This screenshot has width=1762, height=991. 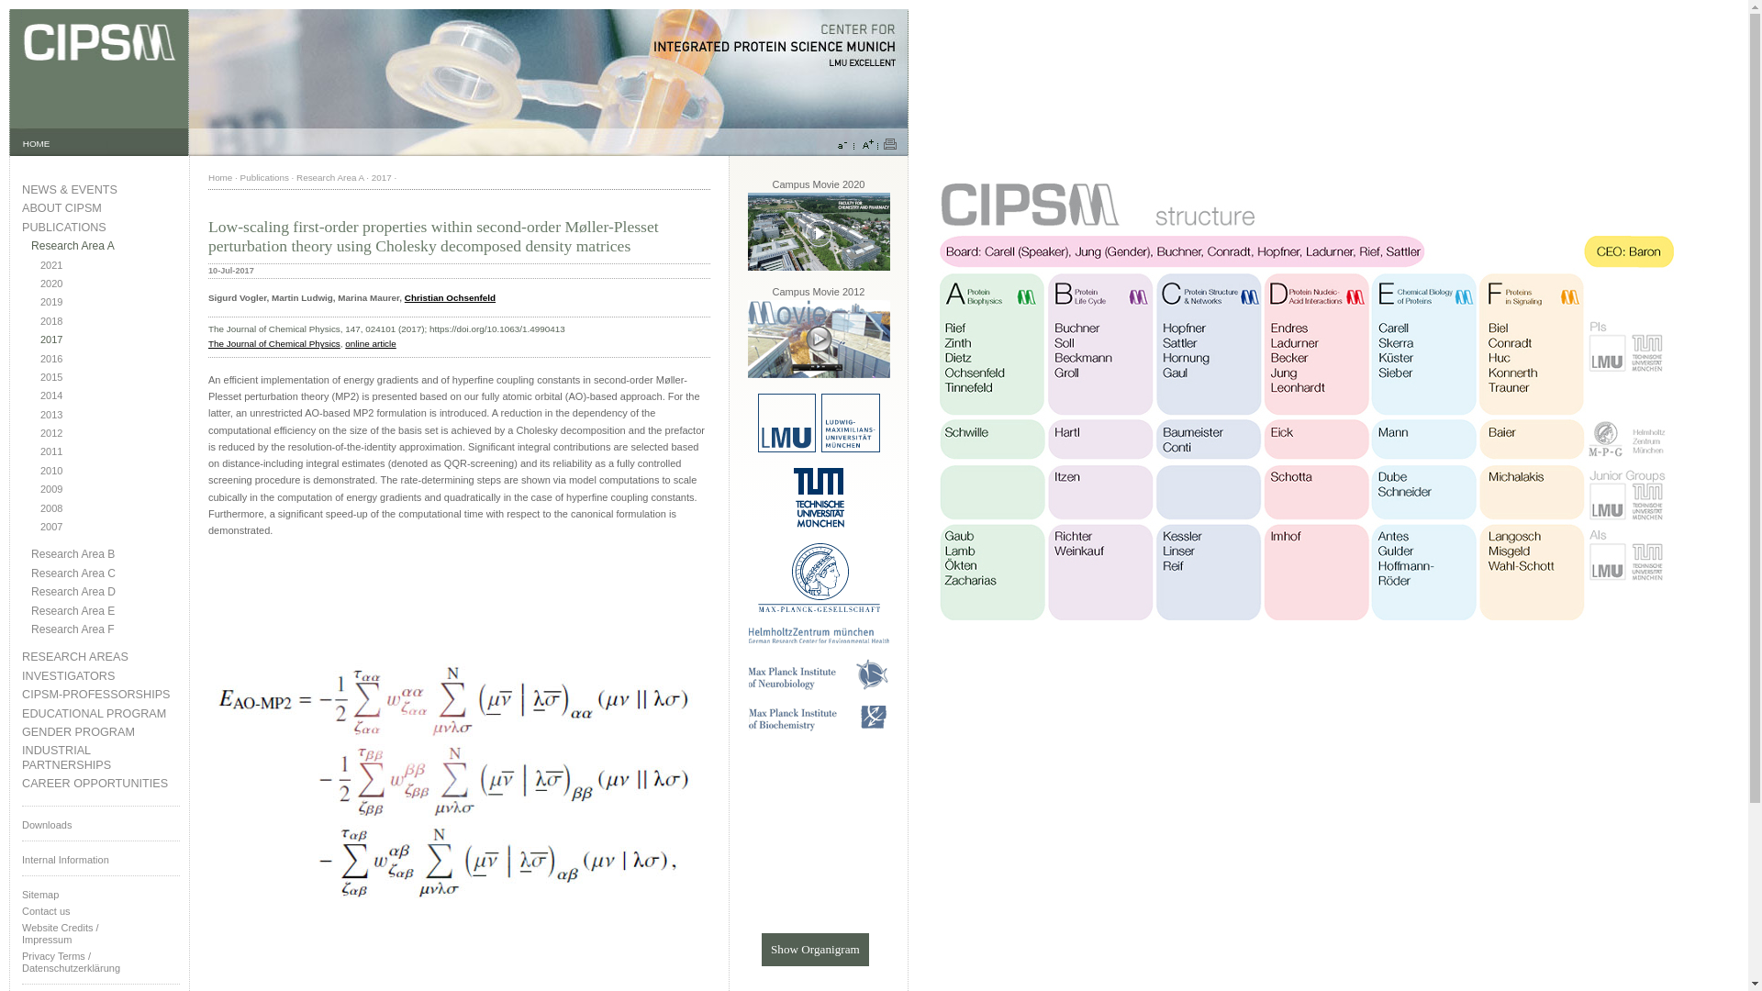 I want to click on 2020, so click(x=110, y=284).